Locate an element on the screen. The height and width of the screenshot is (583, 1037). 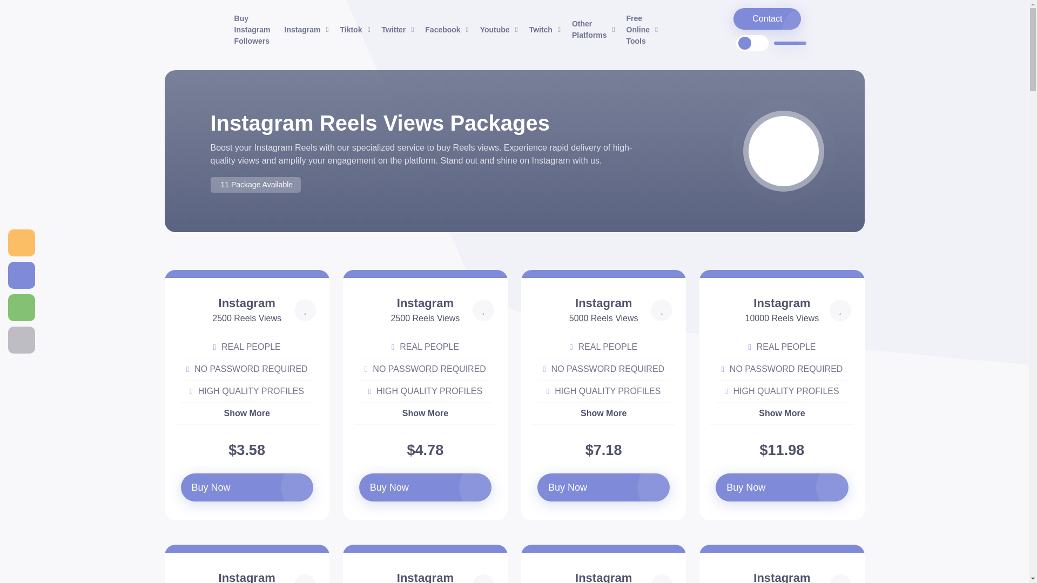
Add Favorites! is located at coordinates (661, 310).